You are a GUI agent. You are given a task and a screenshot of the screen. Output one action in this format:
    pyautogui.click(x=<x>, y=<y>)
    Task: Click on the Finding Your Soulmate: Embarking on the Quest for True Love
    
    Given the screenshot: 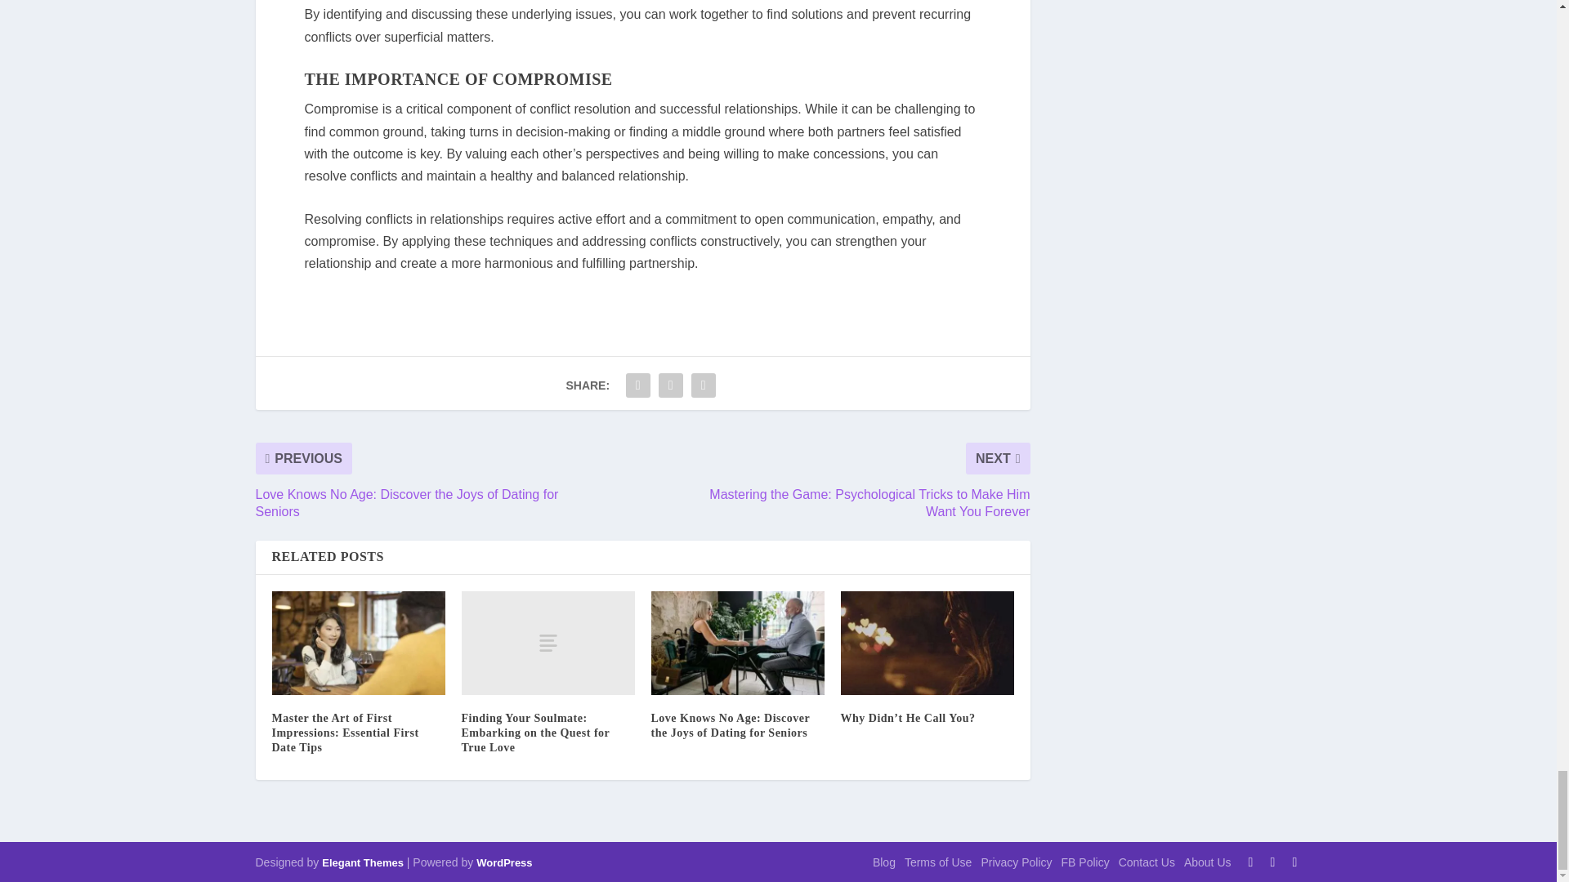 What is the action you would take?
    pyautogui.click(x=548, y=643)
    